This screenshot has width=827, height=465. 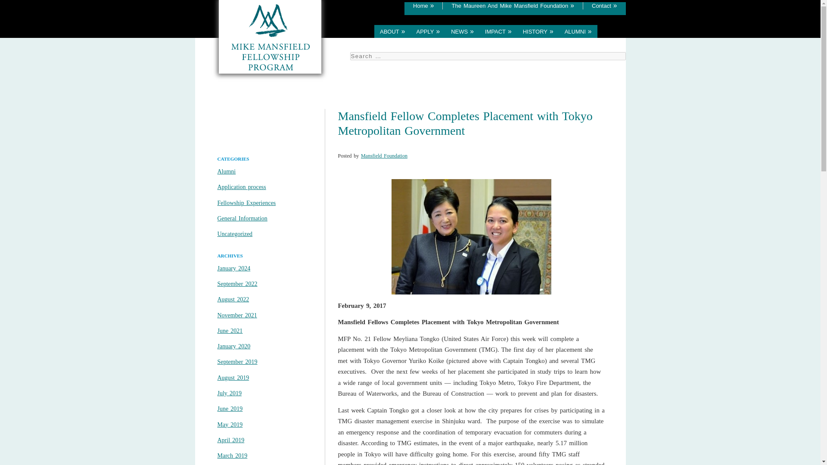 I want to click on View all posts by Mansfield Foundation, so click(x=384, y=156).